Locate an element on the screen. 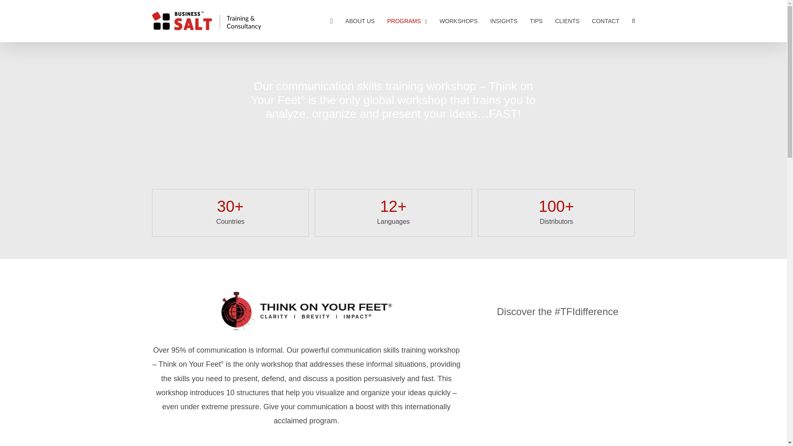 This screenshot has height=446, width=793. WORKSHOPS is located at coordinates (458, 21).